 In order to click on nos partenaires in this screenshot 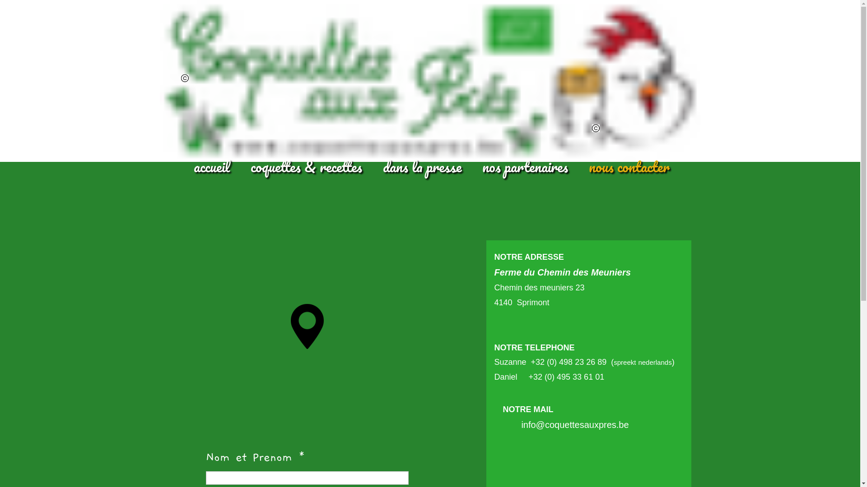, I will do `click(525, 169)`.